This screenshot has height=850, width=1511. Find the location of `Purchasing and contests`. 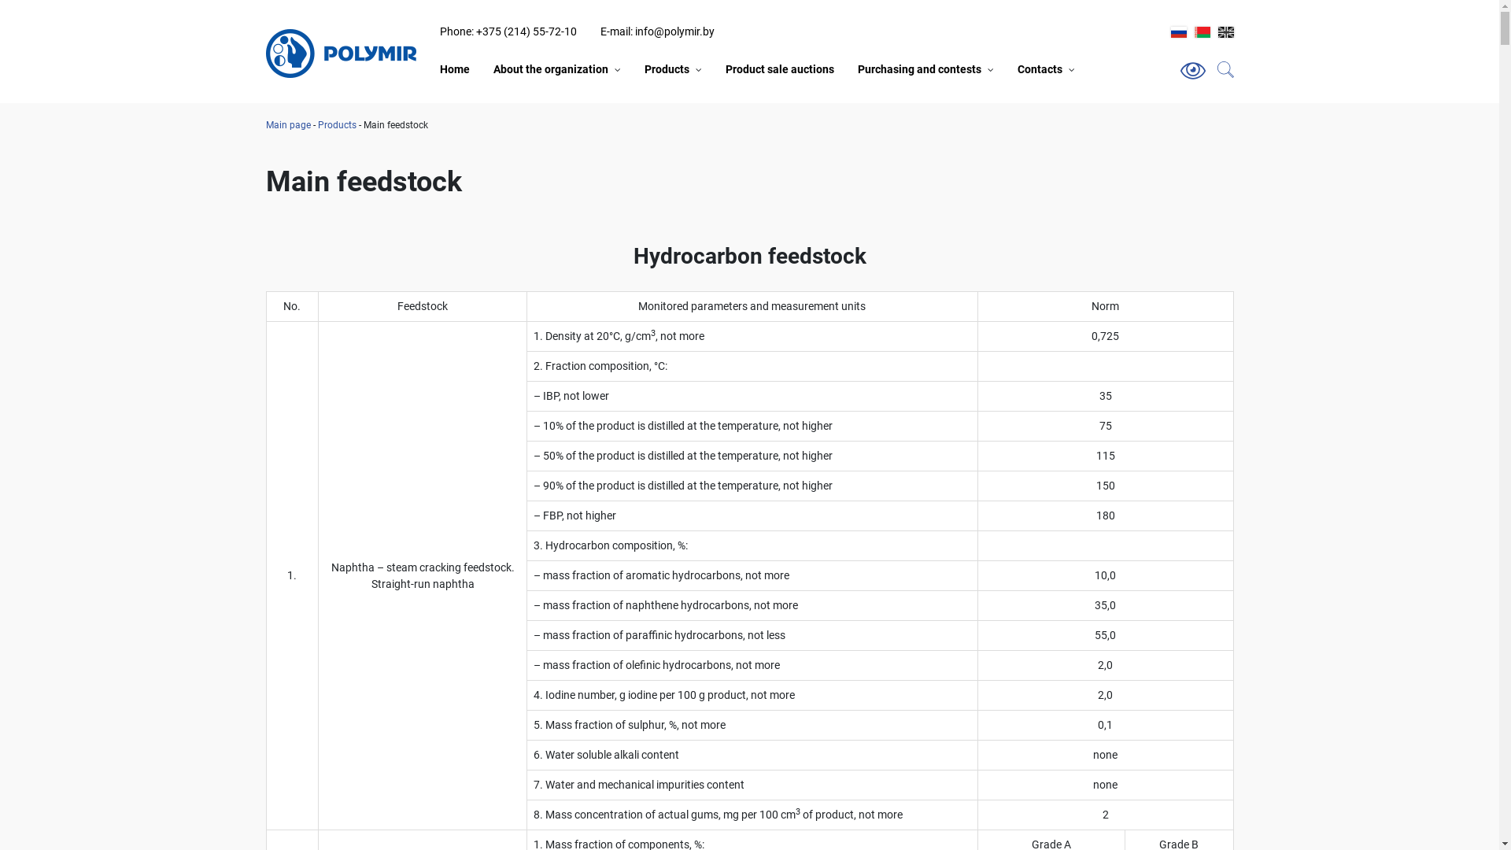

Purchasing and contests is located at coordinates (919, 69).